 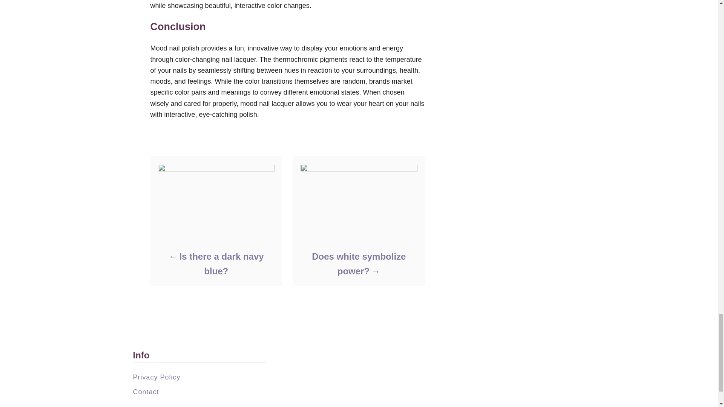 What do you see at coordinates (156, 377) in the screenshot?
I see `Privacy Policy` at bounding box center [156, 377].